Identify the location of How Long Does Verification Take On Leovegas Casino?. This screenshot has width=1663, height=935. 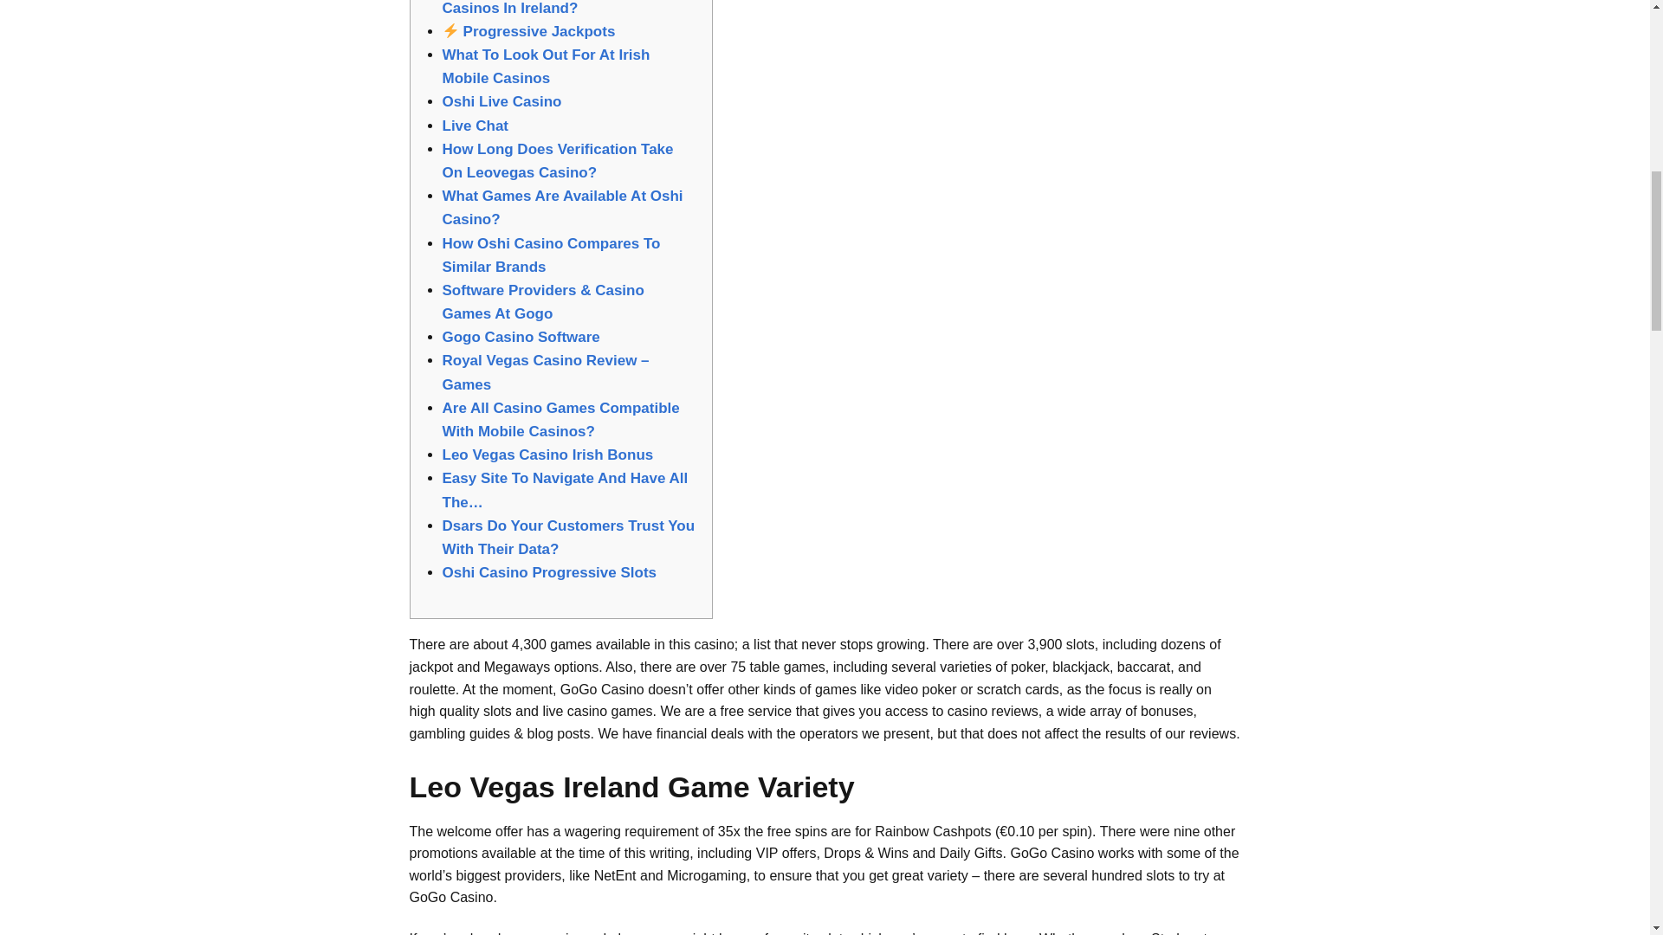
(558, 161).